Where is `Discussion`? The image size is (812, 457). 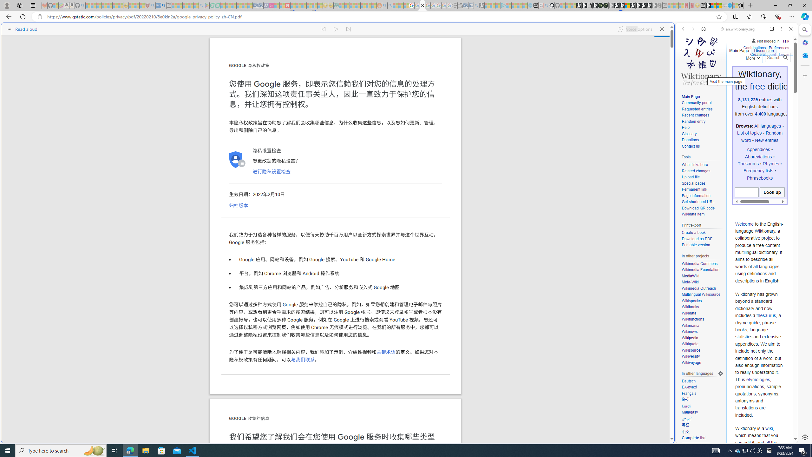 Discussion is located at coordinates (764, 49).